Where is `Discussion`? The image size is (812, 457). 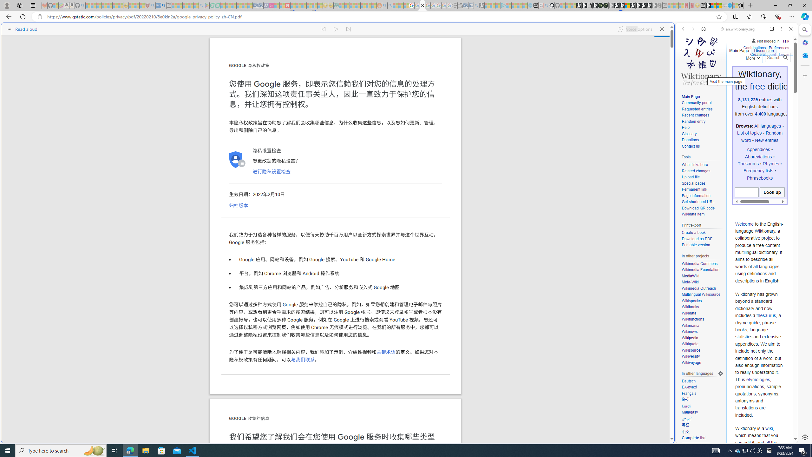 Discussion is located at coordinates (764, 49).